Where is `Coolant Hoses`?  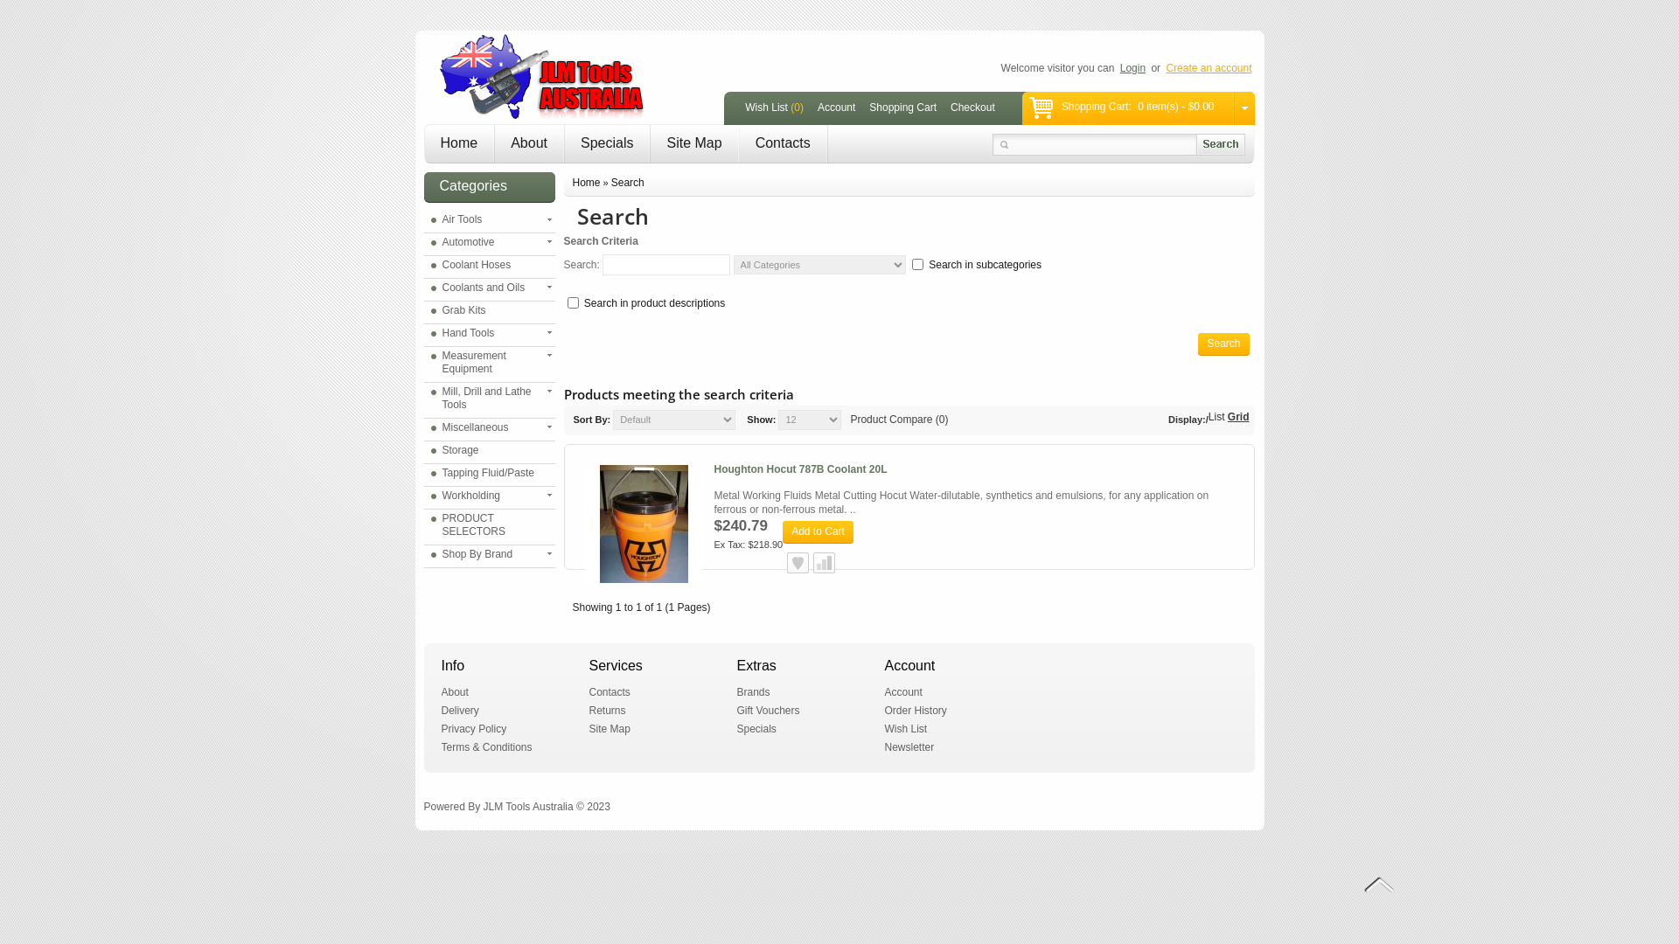 Coolant Hoses is located at coordinates (491, 266).